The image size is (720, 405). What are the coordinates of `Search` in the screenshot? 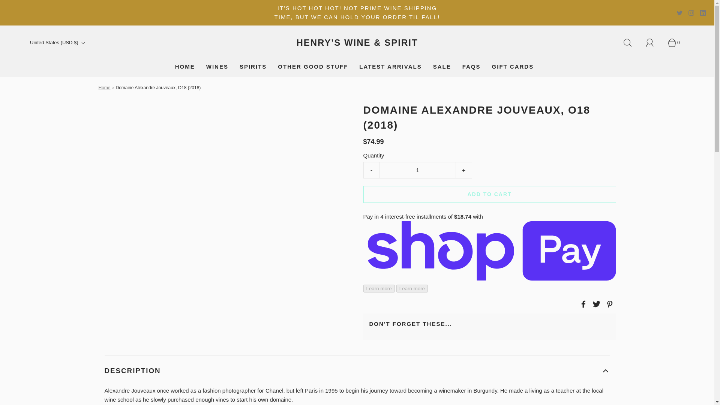 It's located at (631, 43).